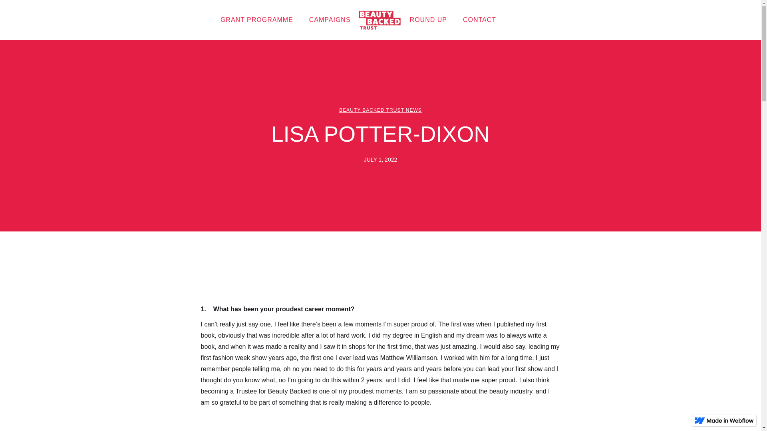 The height and width of the screenshot is (431, 767). Describe the element at coordinates (479, 20) in the screenshot. I see `CONTACT` at that location.